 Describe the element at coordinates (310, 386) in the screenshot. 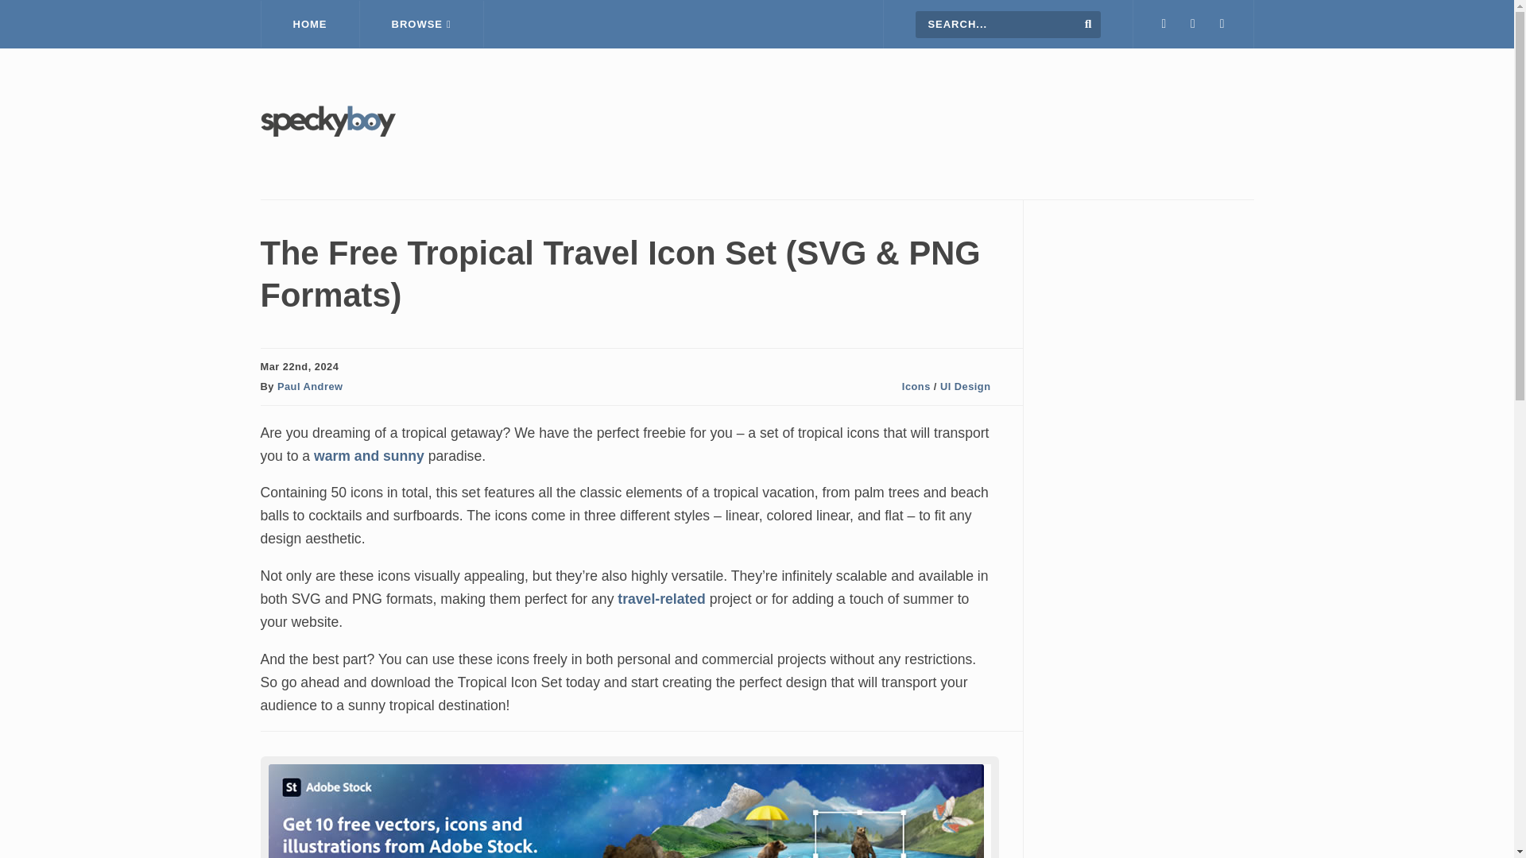

I see `Posts by Paul Andrew` at that location.